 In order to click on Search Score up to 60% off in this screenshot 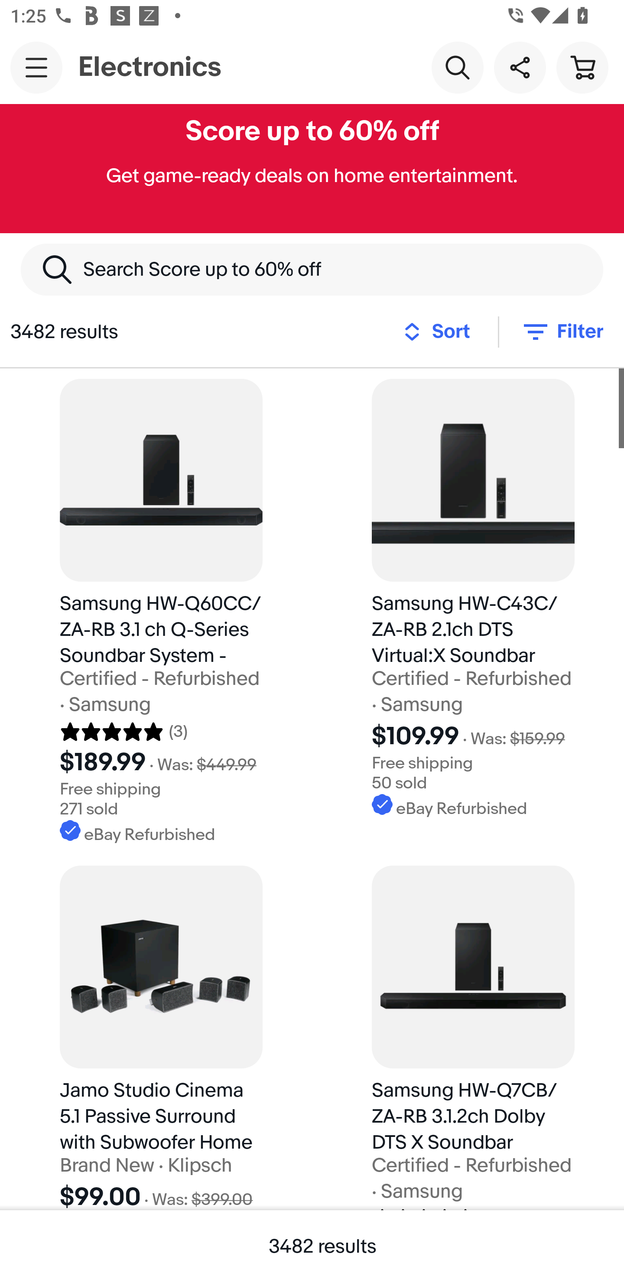, I will do `click(312, 269)`.